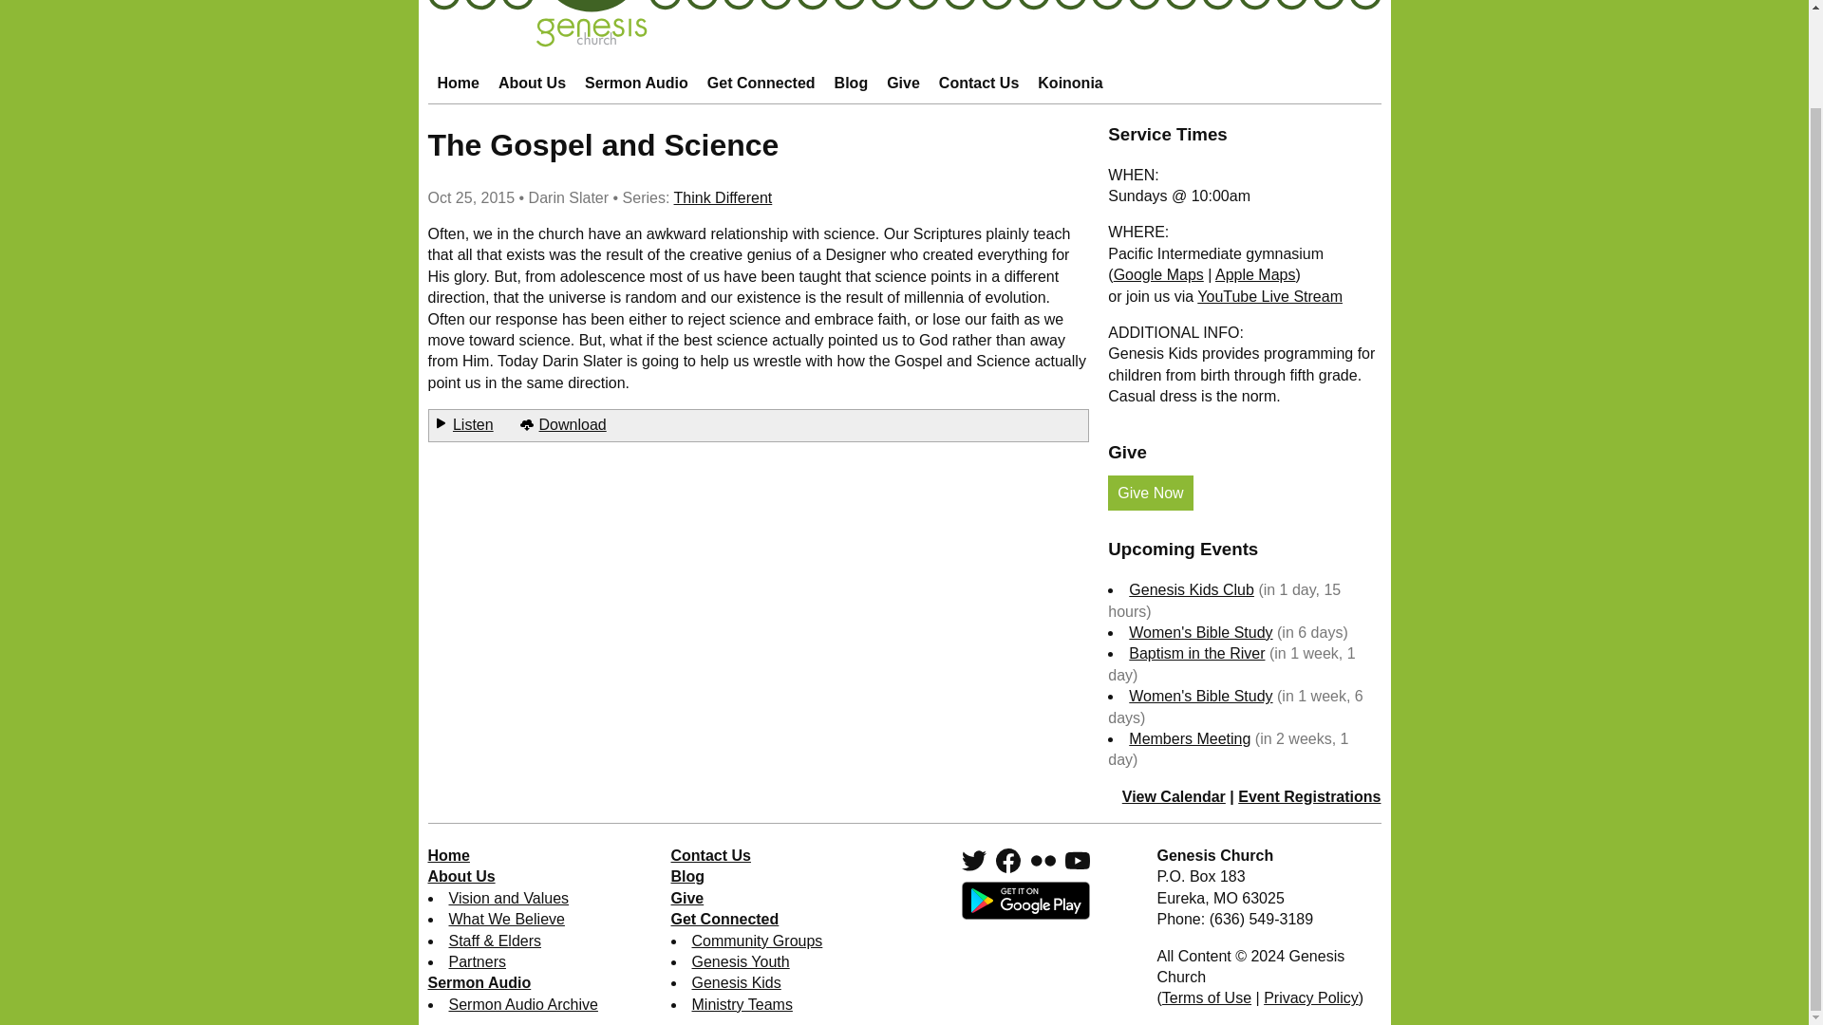 The width and height of the screenshot is (1823, 1025). Describe the element at coordinates (1255, 274) in the screenshot. I see `Apple Maps` at that location.